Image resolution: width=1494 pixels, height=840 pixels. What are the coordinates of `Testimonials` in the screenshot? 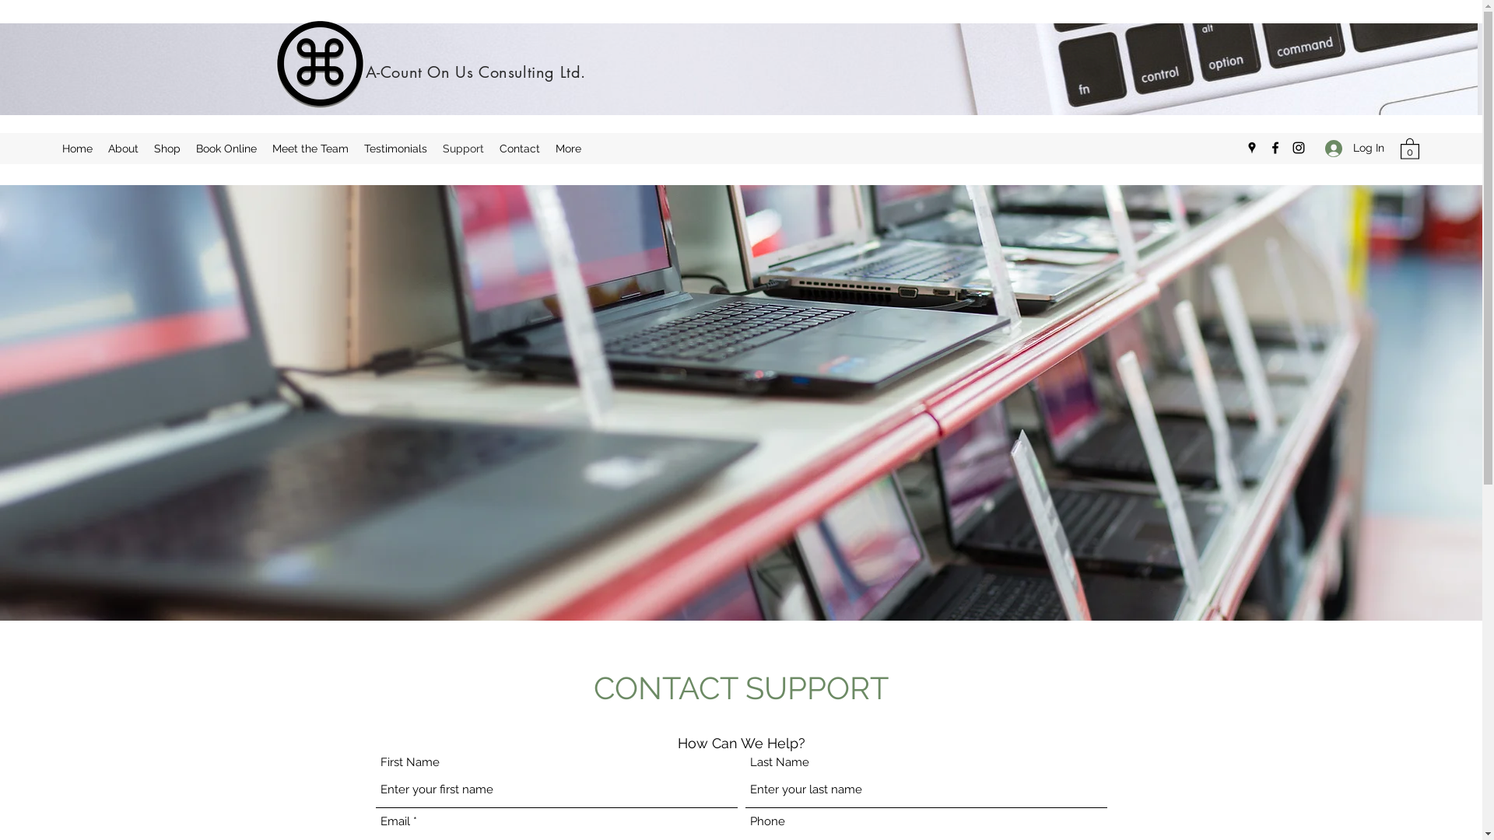 It's located at (395, 149).